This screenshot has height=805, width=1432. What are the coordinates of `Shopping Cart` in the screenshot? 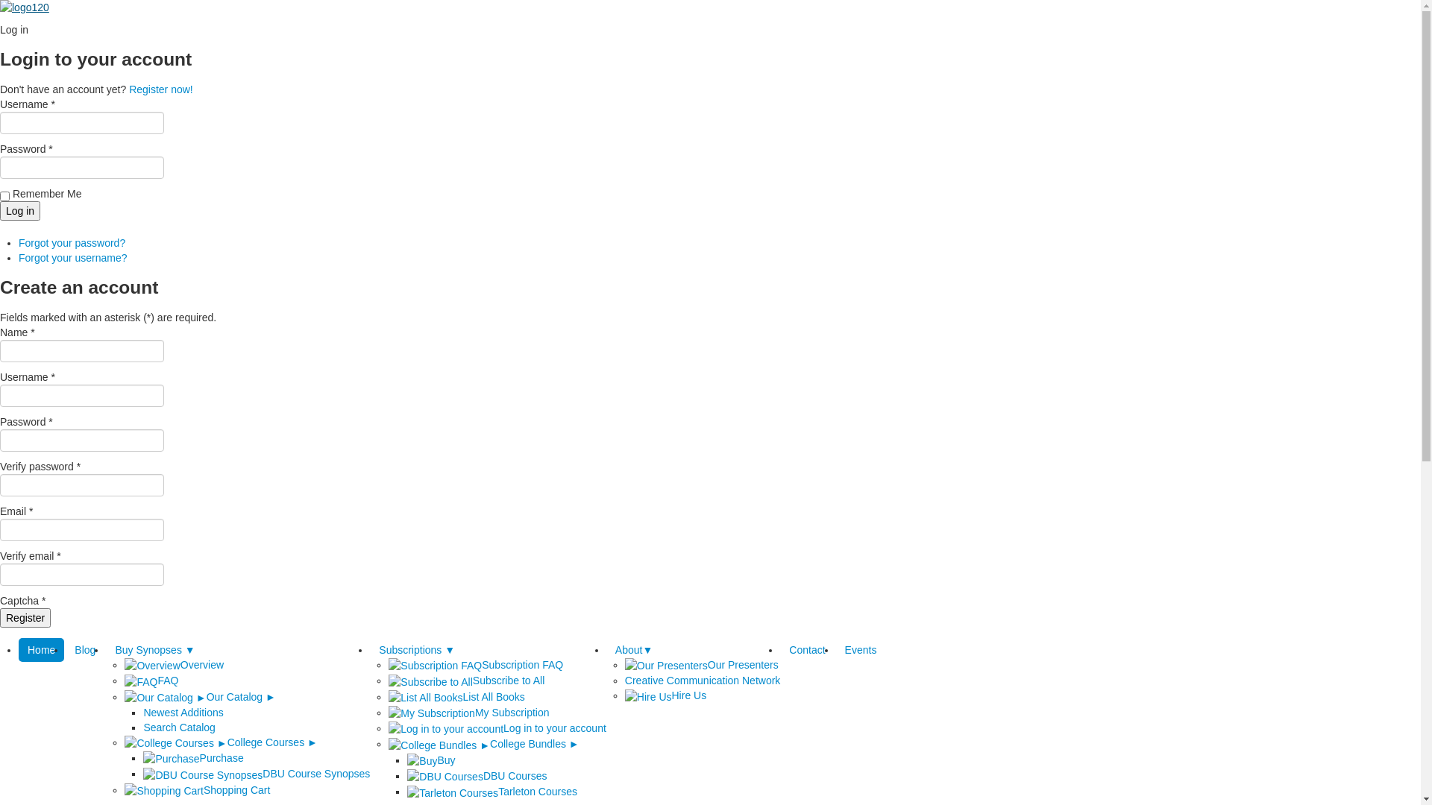 It's located at (197, 790).